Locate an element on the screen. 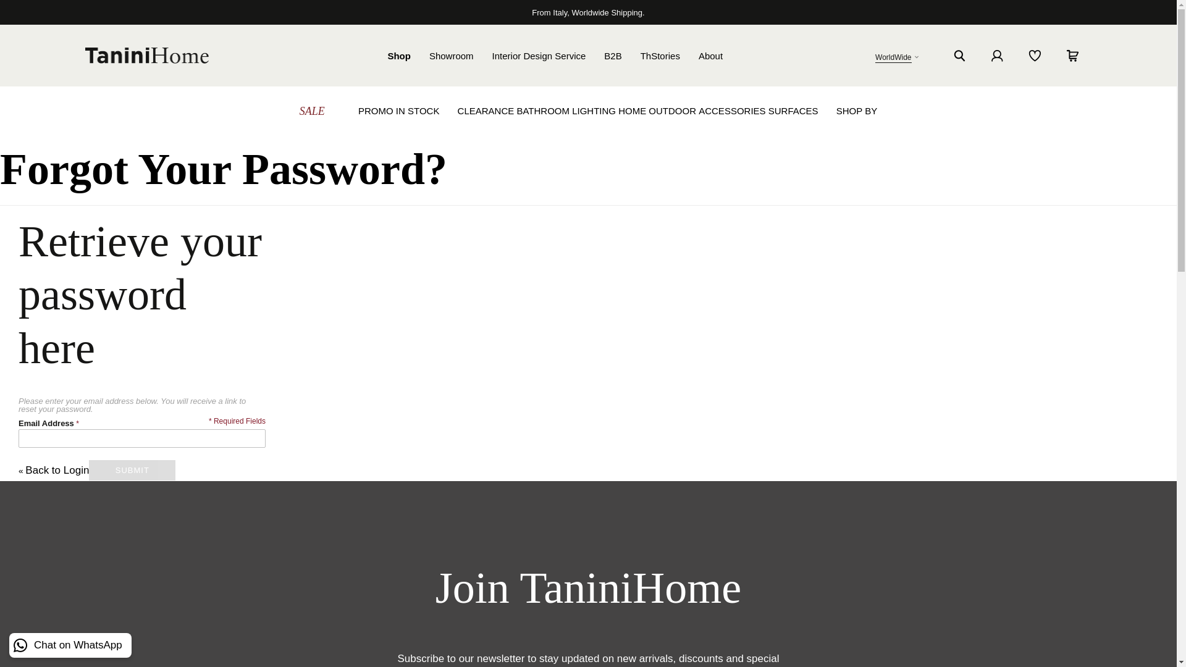 The width and height of the screenshot is (1186, 667). From Italy, Worldwide Shipping. is located at coordinates (587, 12).